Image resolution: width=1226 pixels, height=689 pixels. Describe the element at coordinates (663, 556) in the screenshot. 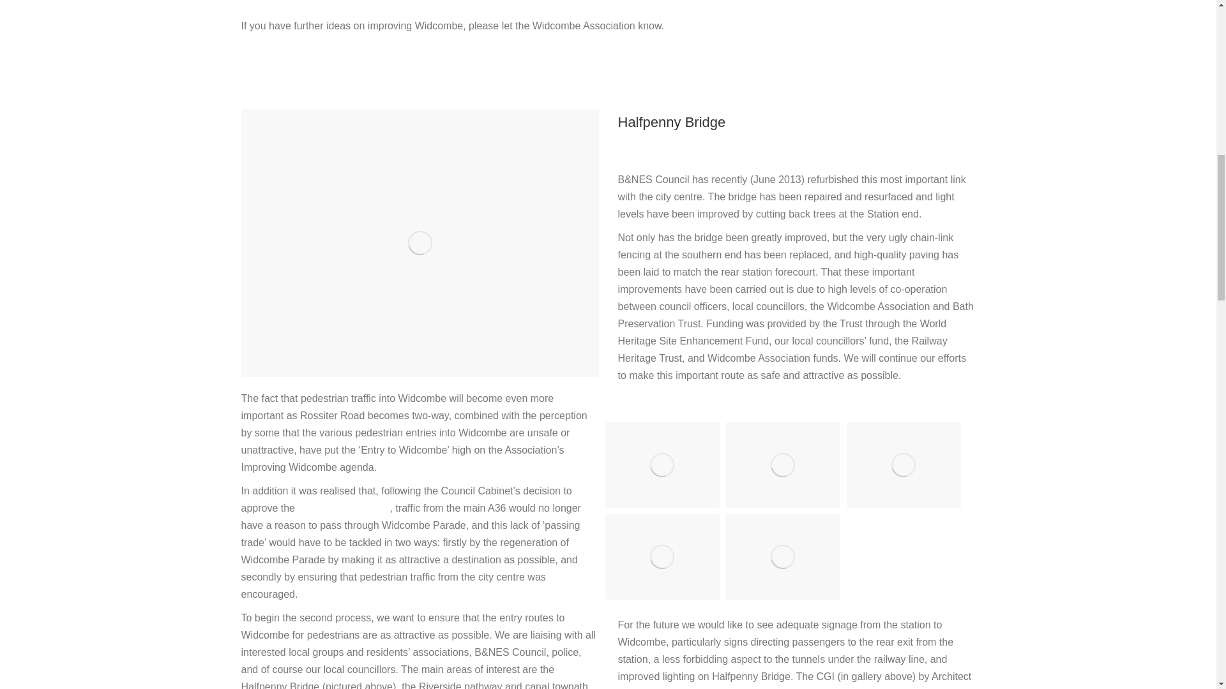

I see `Halfpenny Bridge from South side 20-06-2013 12-28-00` at that location.